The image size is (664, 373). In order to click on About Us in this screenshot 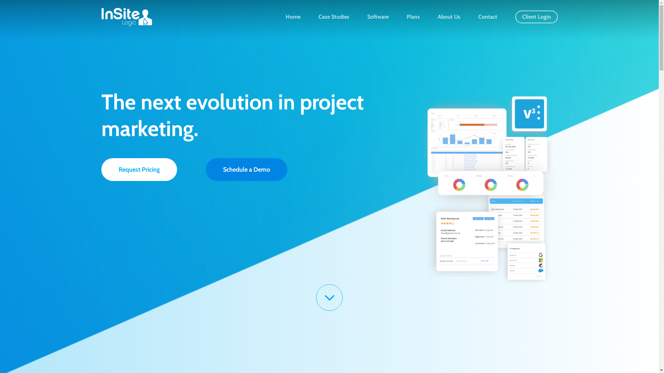, I will do `click(449, 17)`.